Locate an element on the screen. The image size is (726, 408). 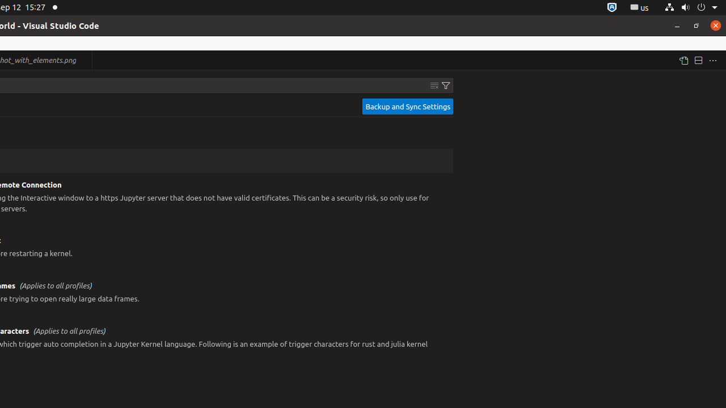
More Actions... is located at coordinates (713, 60).